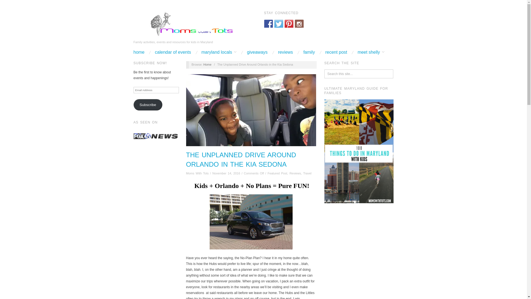 This screenshot has width=531, height=299. Describe the element at coordinates (371, 52) in the screenshot. I see `meet shelly` at that location.